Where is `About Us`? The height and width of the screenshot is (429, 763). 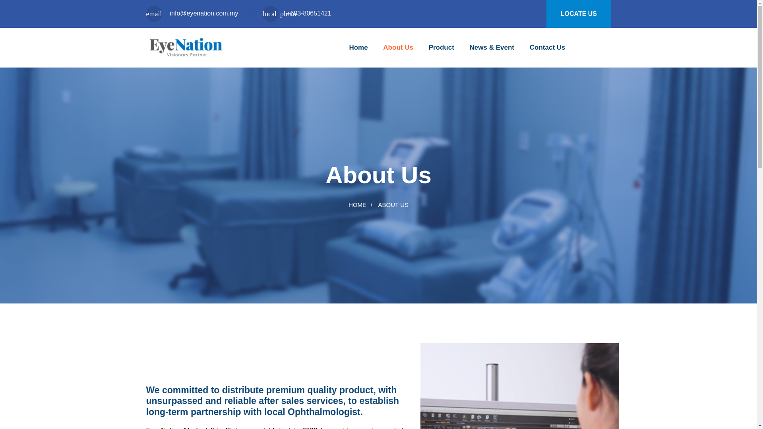
About Us is located at coordinates (398, 47).